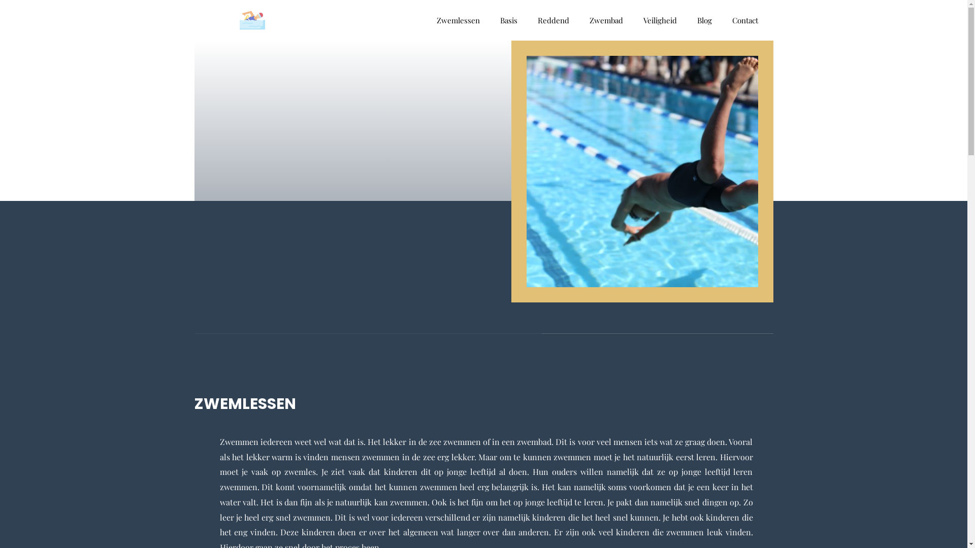 The width and height of the screenshot is (975, 548). What do you see at coordinates (704, 20) in the screenshot?
I see `Blog` at bounding box center [704, 20].